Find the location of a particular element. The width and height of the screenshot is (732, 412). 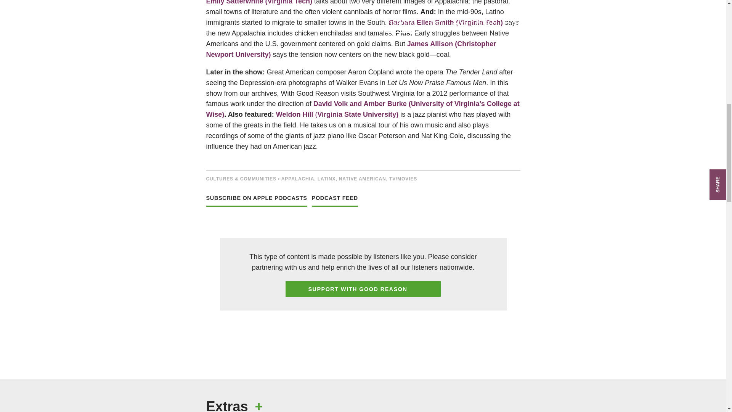

NATIVE AMERICAN is located at coordinates (362, 179).